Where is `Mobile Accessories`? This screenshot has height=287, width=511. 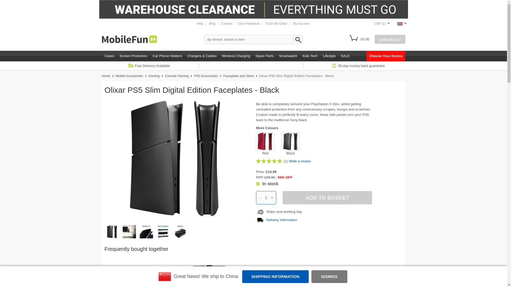
Mobile Accessories is located at coordinates (129, 76).